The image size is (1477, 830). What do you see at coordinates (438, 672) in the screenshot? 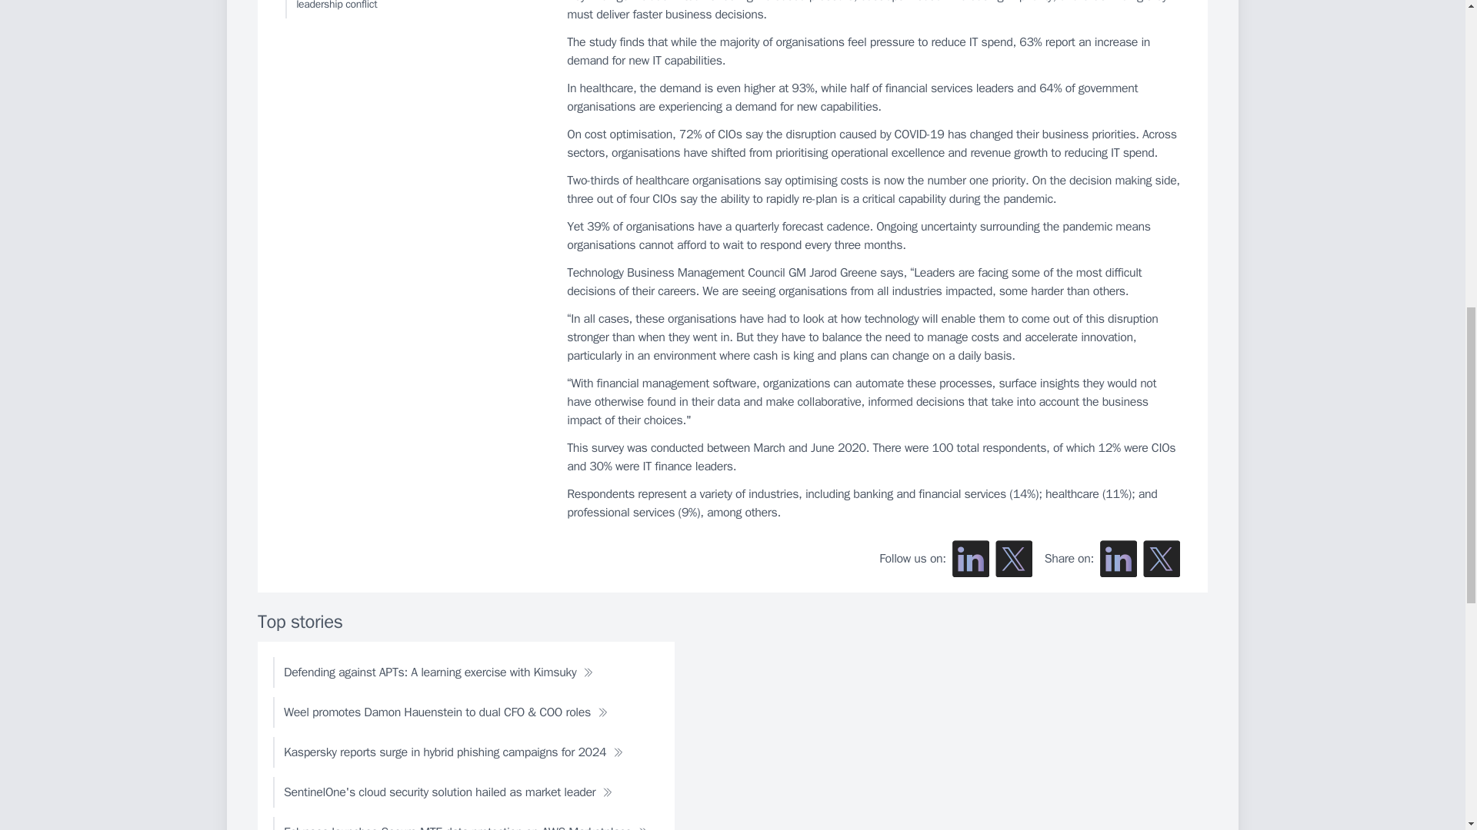
I see `Defending against APTs: A learning exercise with Kimsuky` at bounding box center [438, 672].